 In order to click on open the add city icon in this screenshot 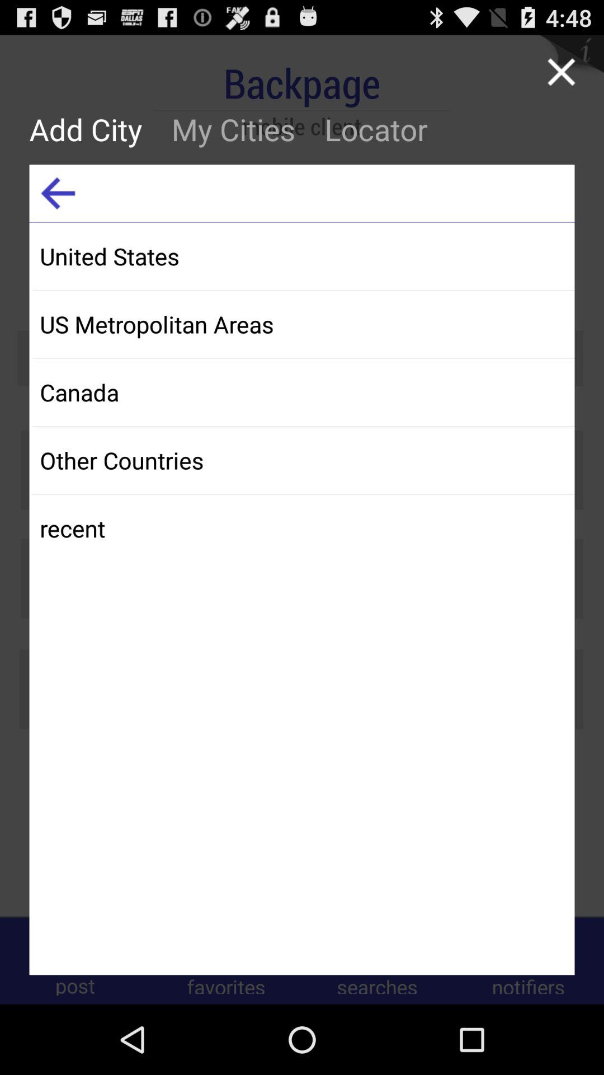, I will do `click(93, 129)`.